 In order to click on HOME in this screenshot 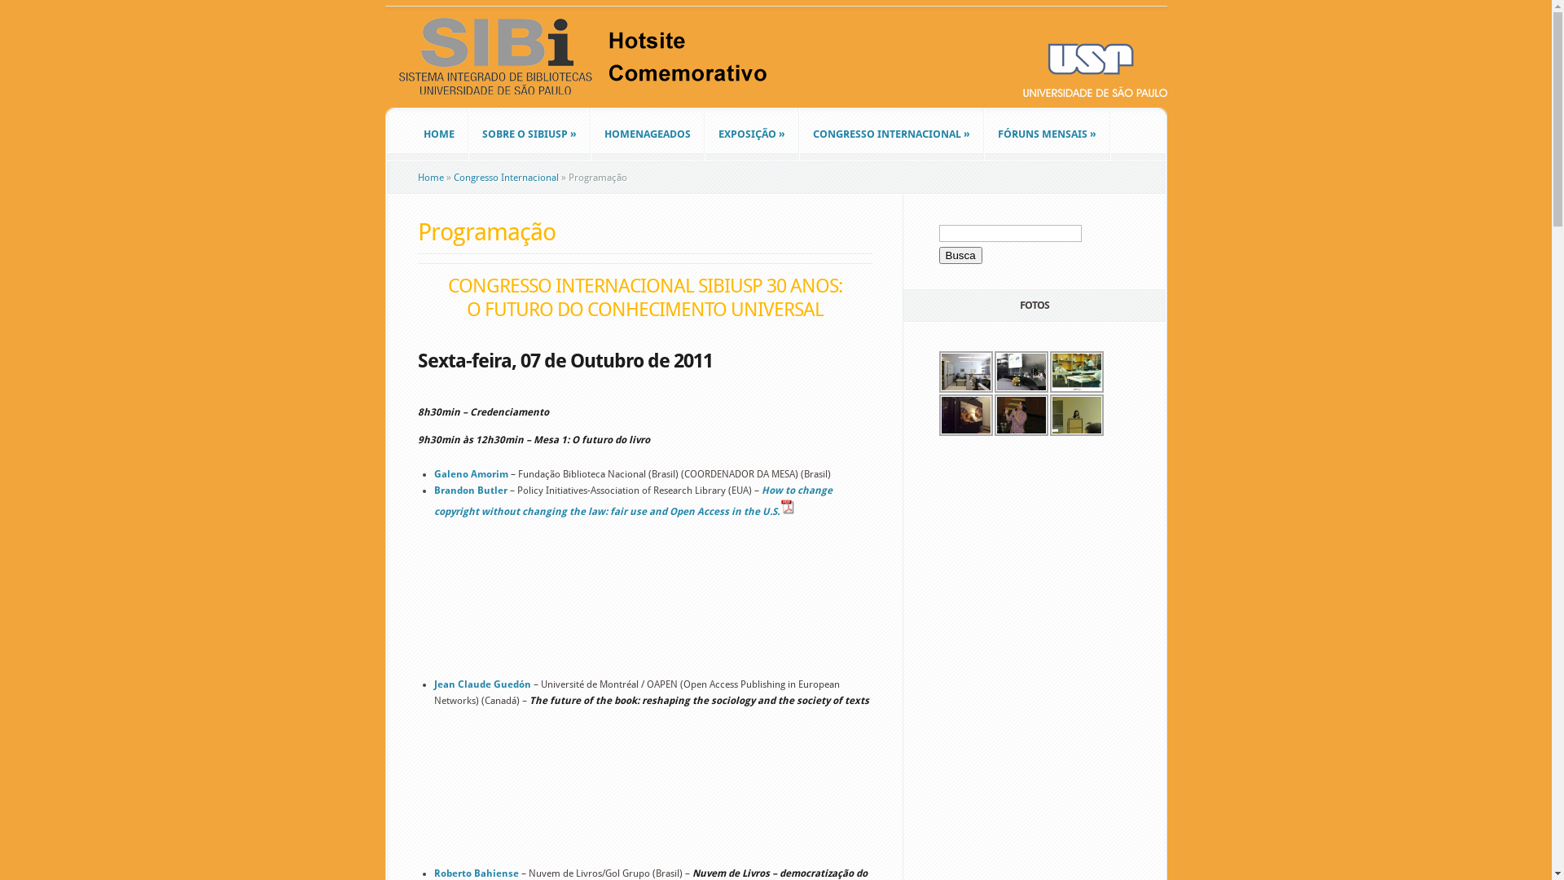, I will do `click(439, 134)`.